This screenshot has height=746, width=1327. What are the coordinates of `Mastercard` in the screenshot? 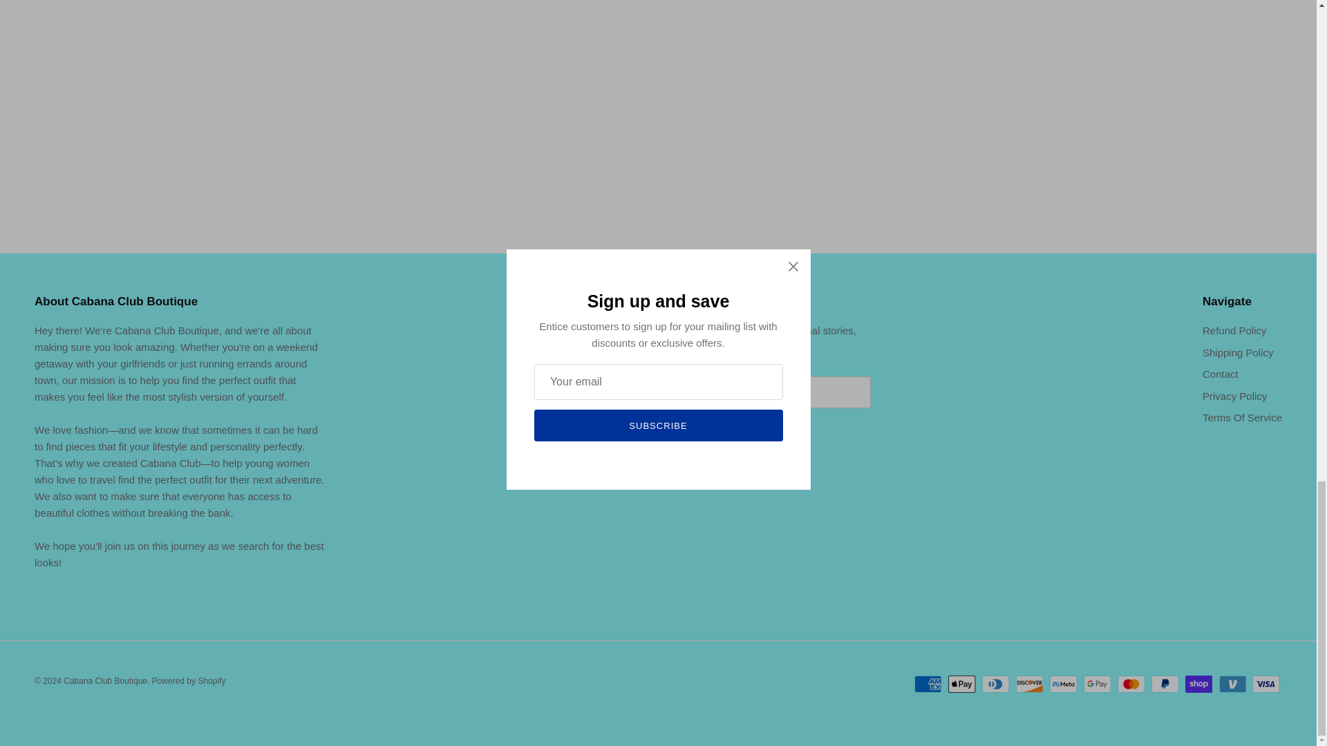 It's located at (1131, 684).